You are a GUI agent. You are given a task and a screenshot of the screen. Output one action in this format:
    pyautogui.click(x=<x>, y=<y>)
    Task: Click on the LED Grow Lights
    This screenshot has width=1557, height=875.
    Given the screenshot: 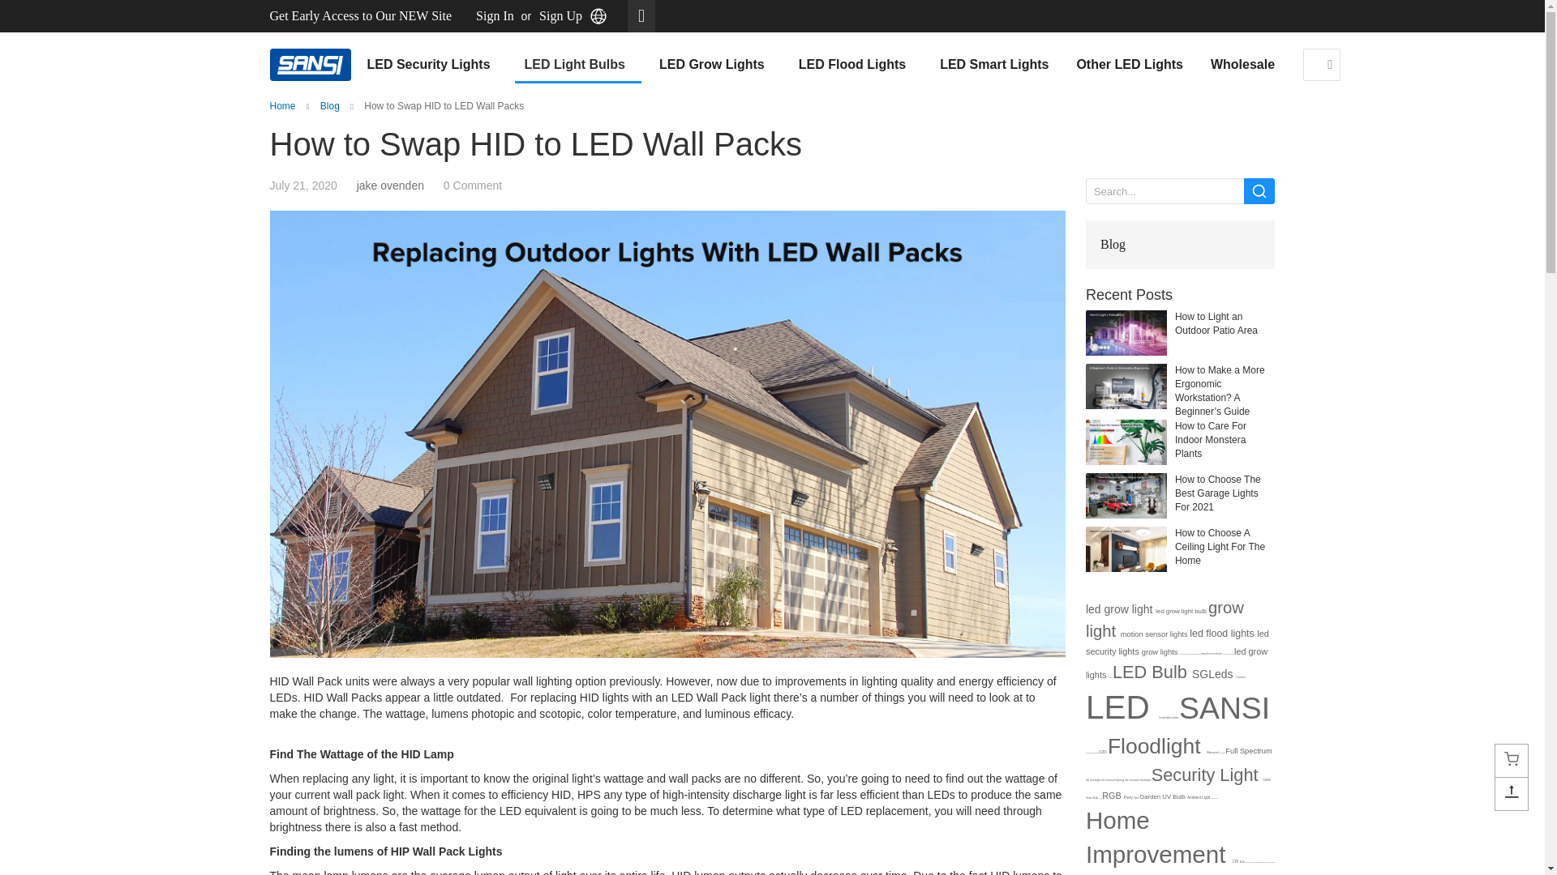 What is the action you would take?
    pyautogui.click(x=715, y=65)
    